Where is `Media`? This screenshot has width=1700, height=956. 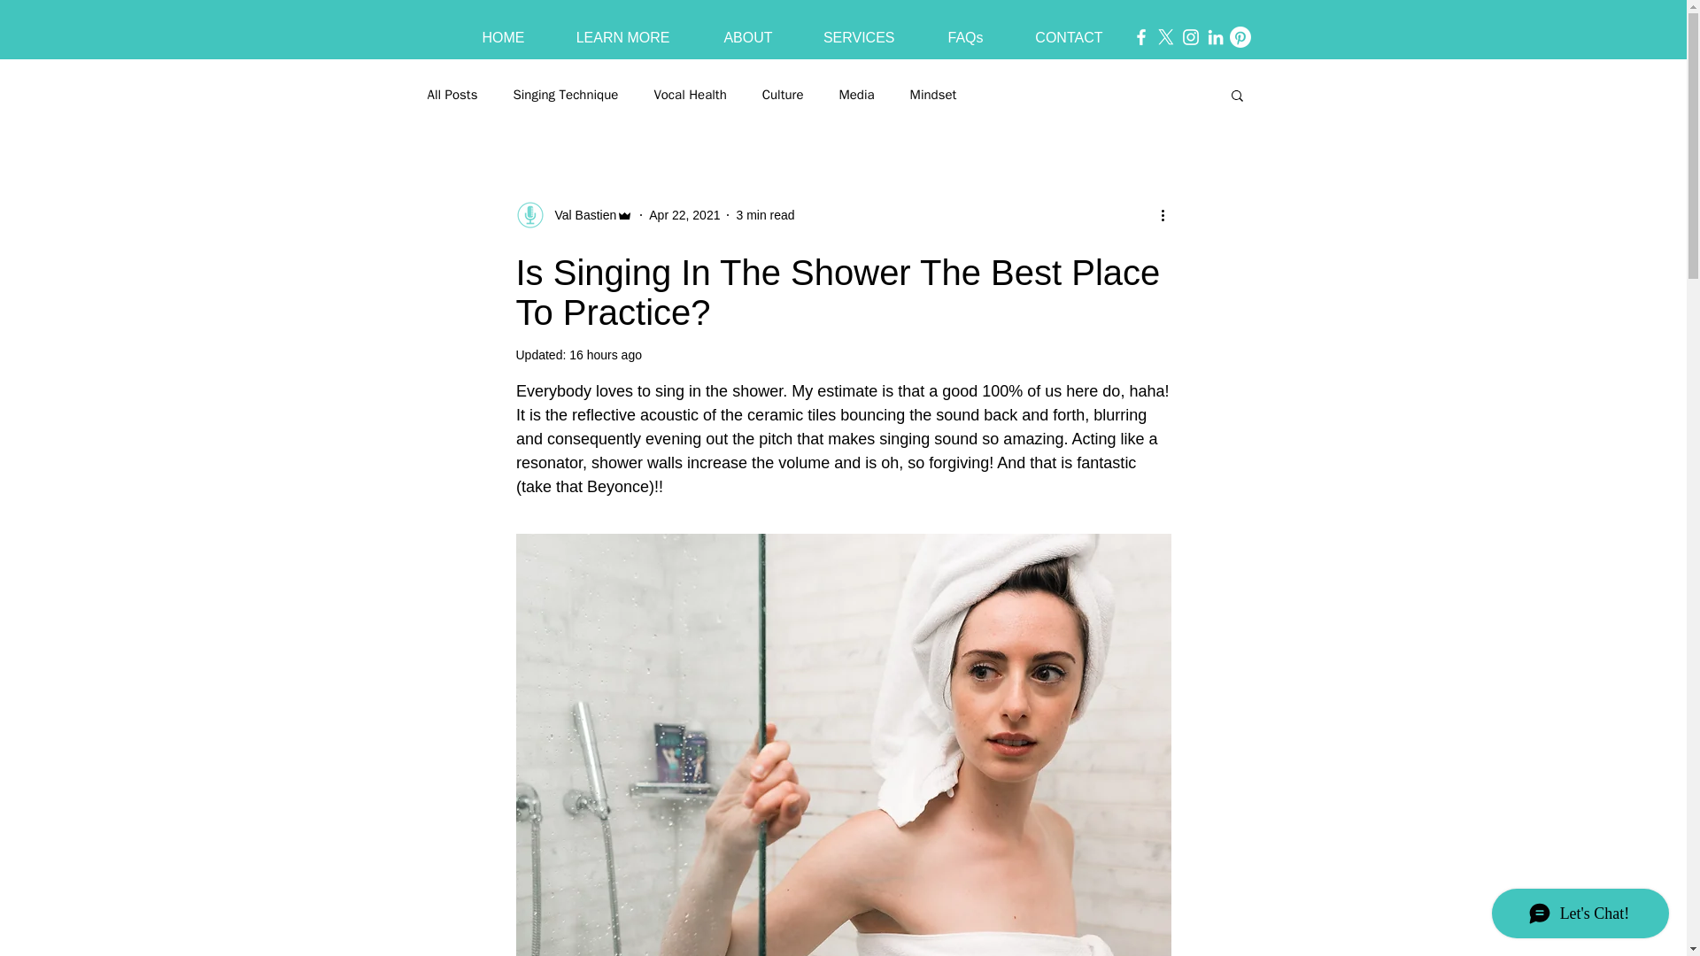 Media is located at coordinates (855, 95).